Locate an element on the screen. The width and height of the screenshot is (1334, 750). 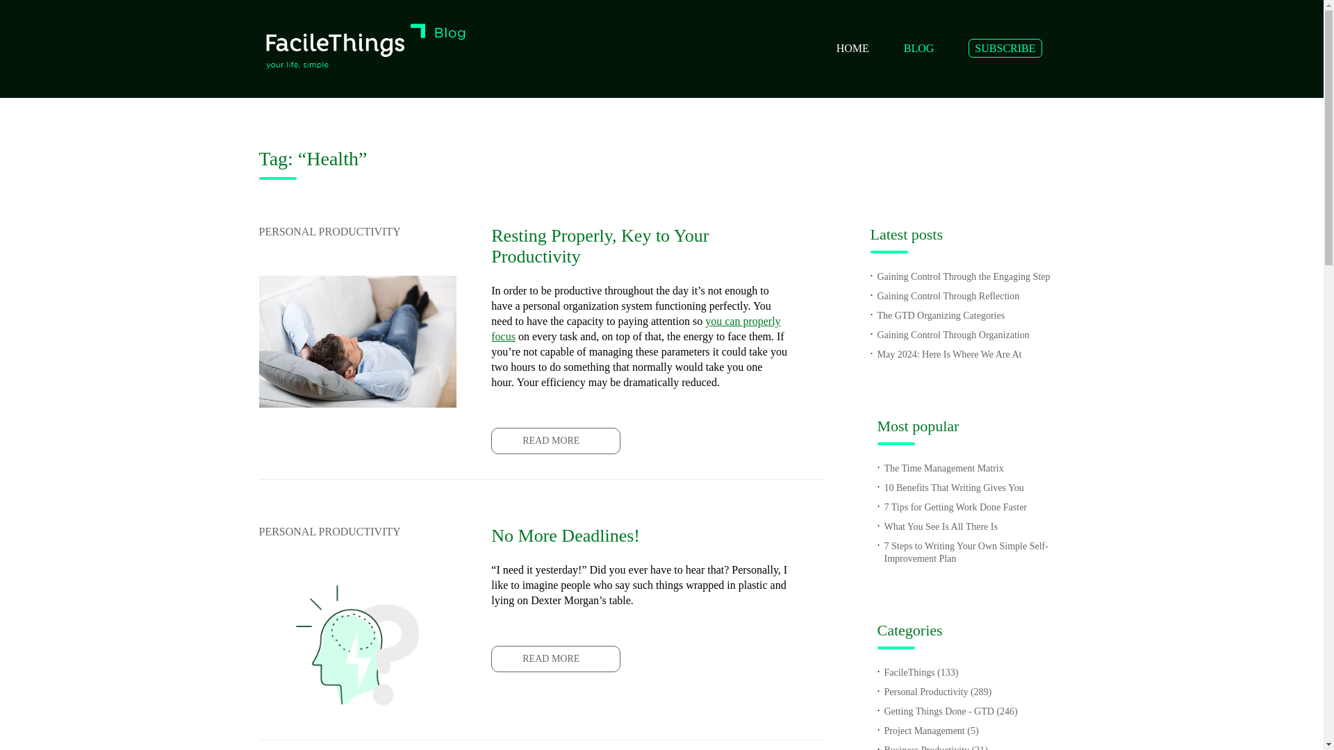
SUBSCRIBE is located at coordinates (1005, 49).